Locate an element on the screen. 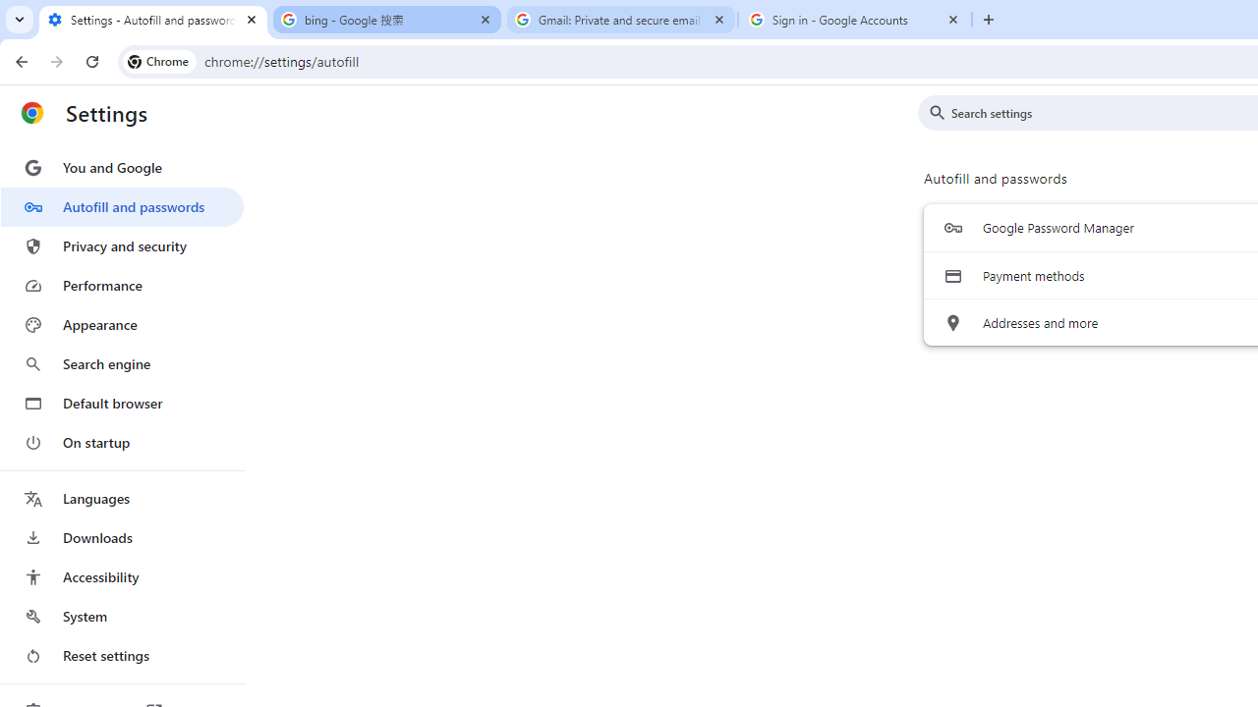 The width and height of the screenshot is (1258, 707). Maps is located at coordinates (269, 518).